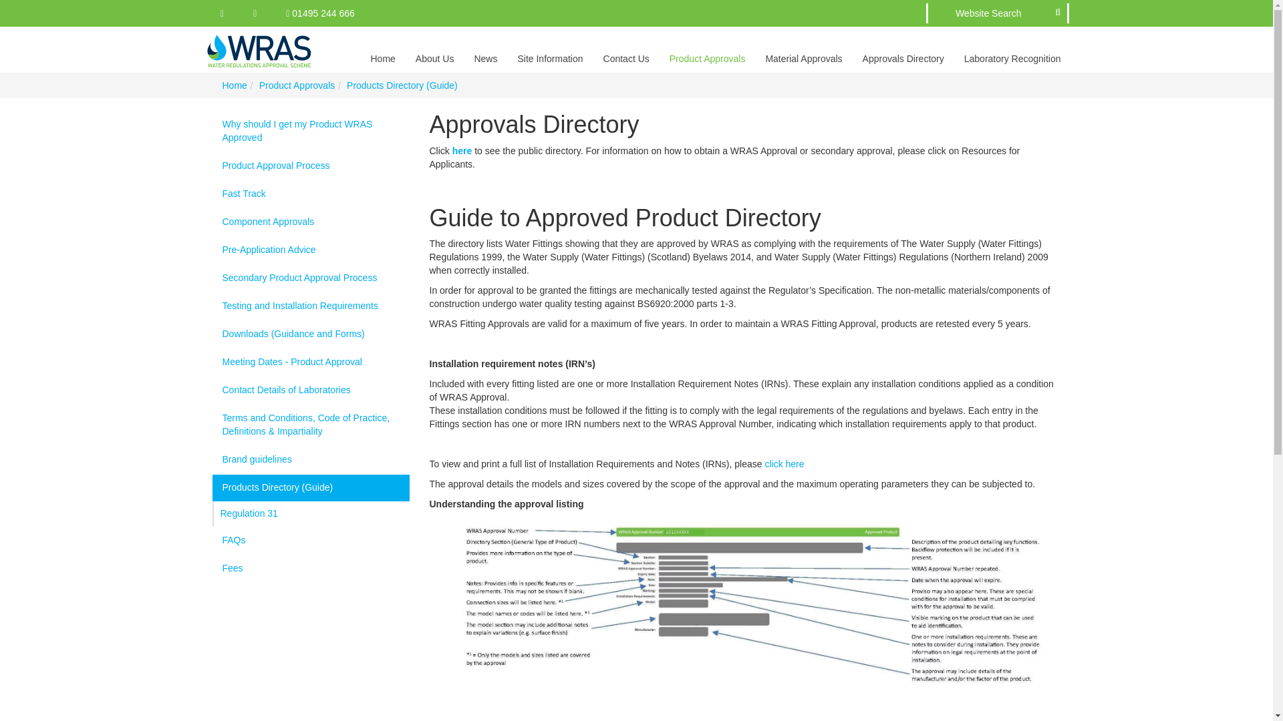 This screenshot has width=1283, height=721. Describe the element at coordinates (803, 49) in the screenshot. I see `Material Approvals` at that location.